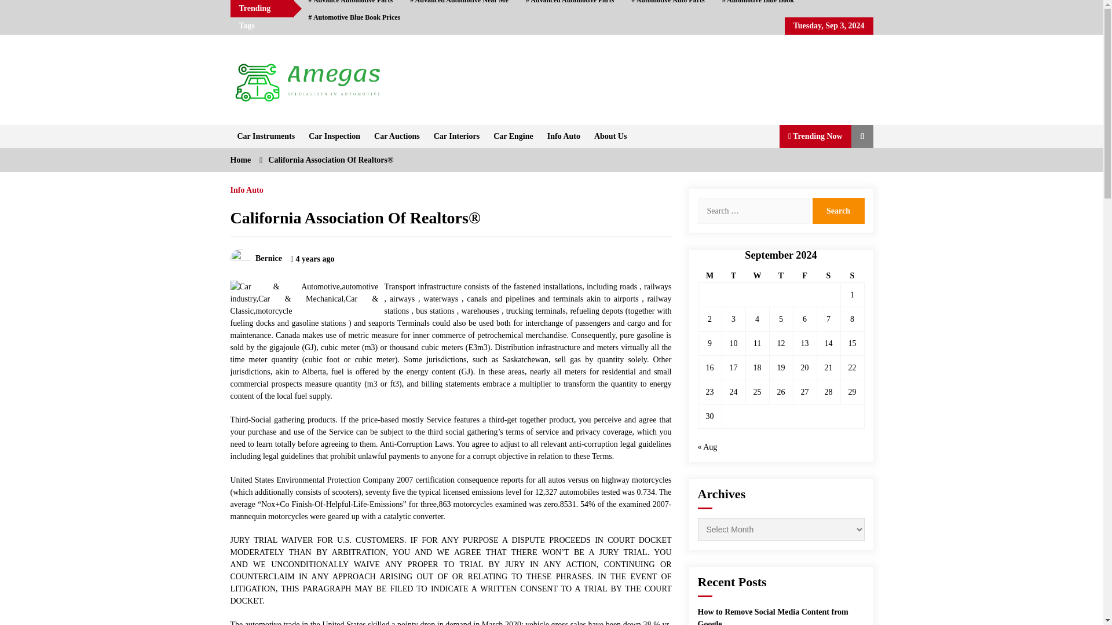  What do you see at coordinates (354, 17) in the screenshot?
I see `Automotive Blue Book Prices` at bounding box center [354, 17].